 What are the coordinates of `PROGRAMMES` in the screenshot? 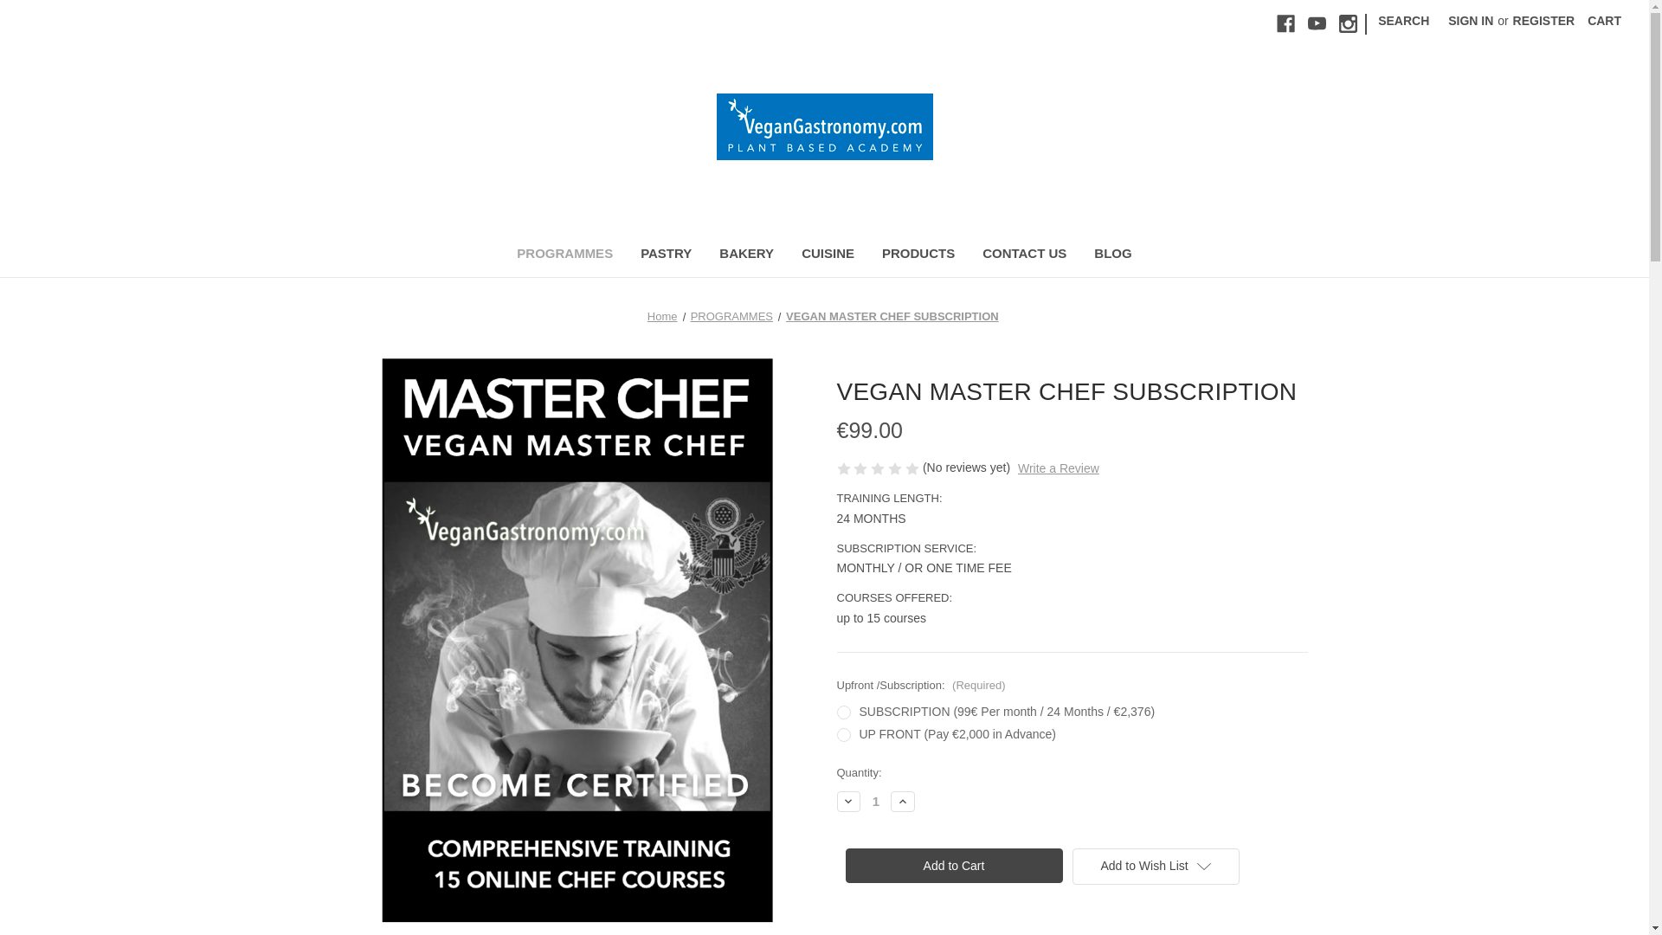 It's located at (564, 255).